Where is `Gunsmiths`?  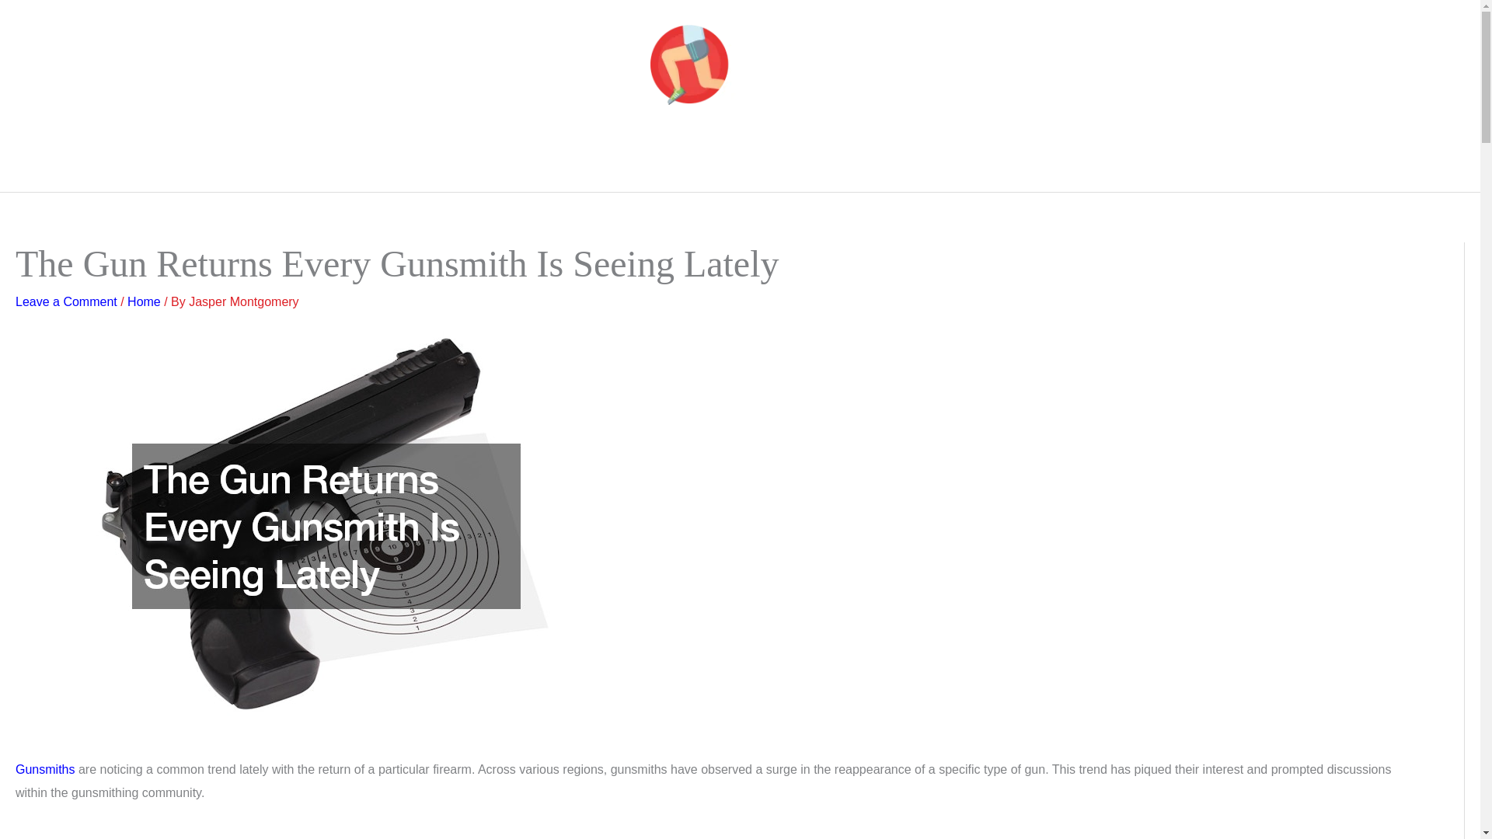
Gunsmiths is located at coordinates (45, 769).